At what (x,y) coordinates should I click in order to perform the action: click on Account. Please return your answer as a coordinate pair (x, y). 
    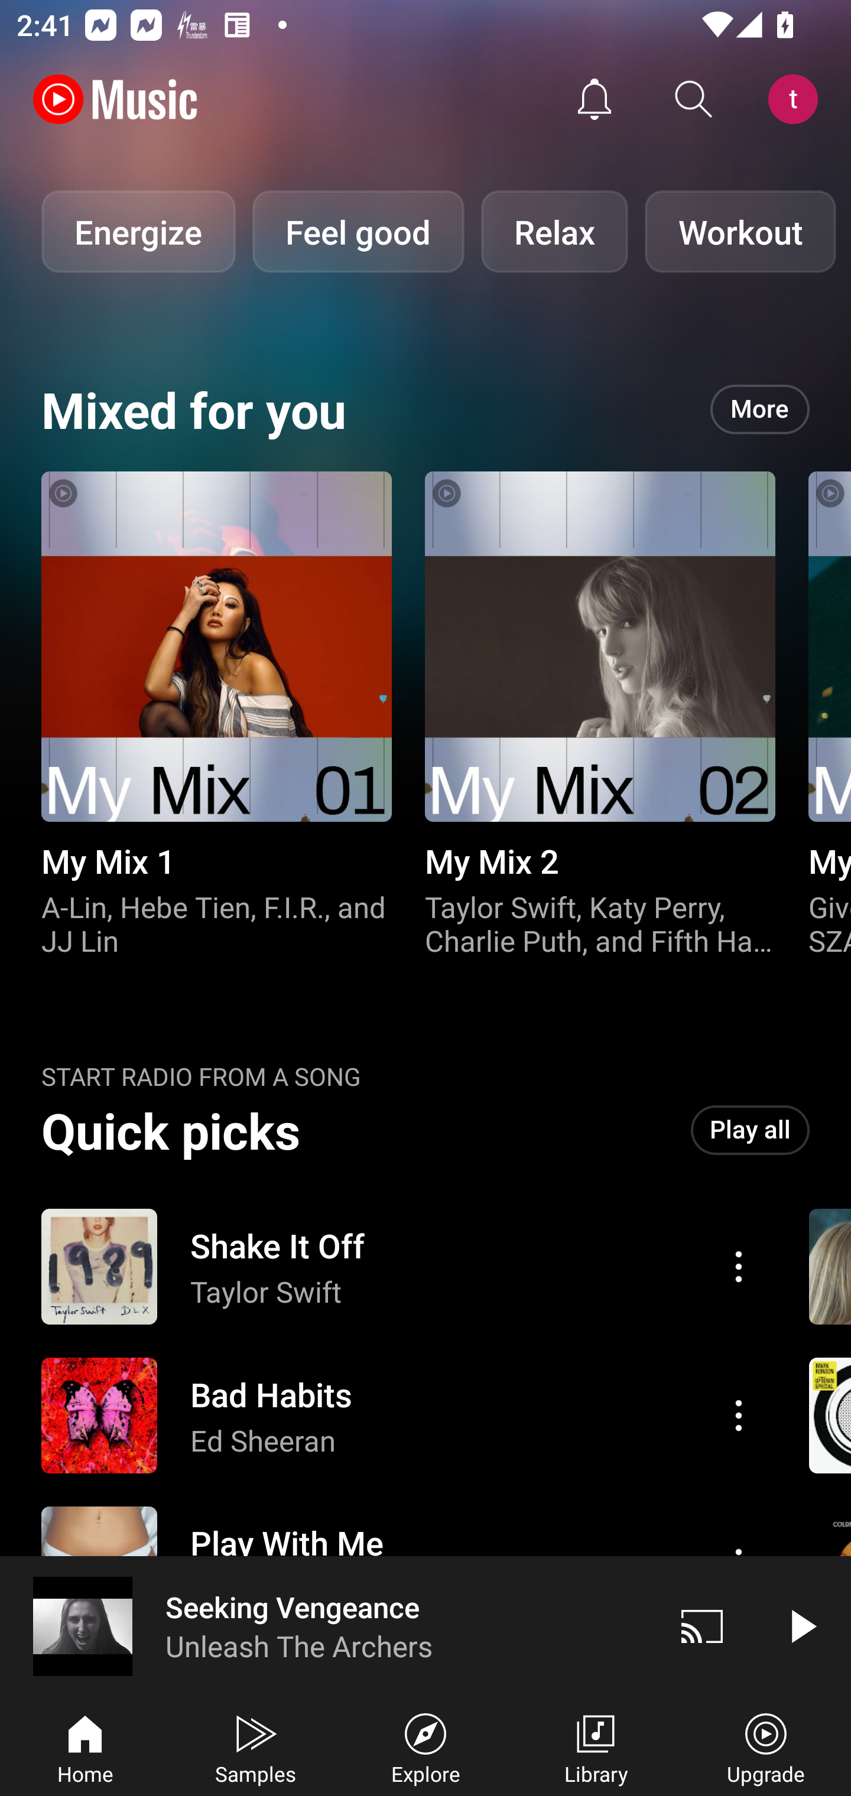
    Looking at the image, I should click on (797, 99).